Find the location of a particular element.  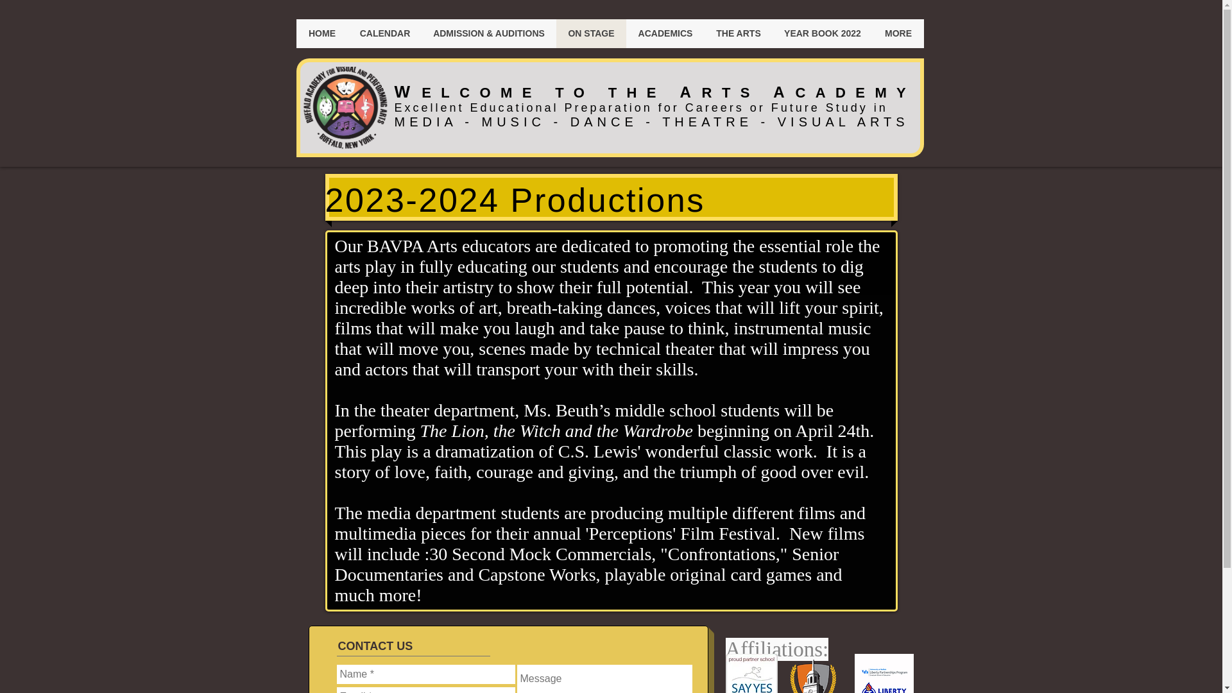

sayYesBanner.jpg is located at coordinates (751, 674).